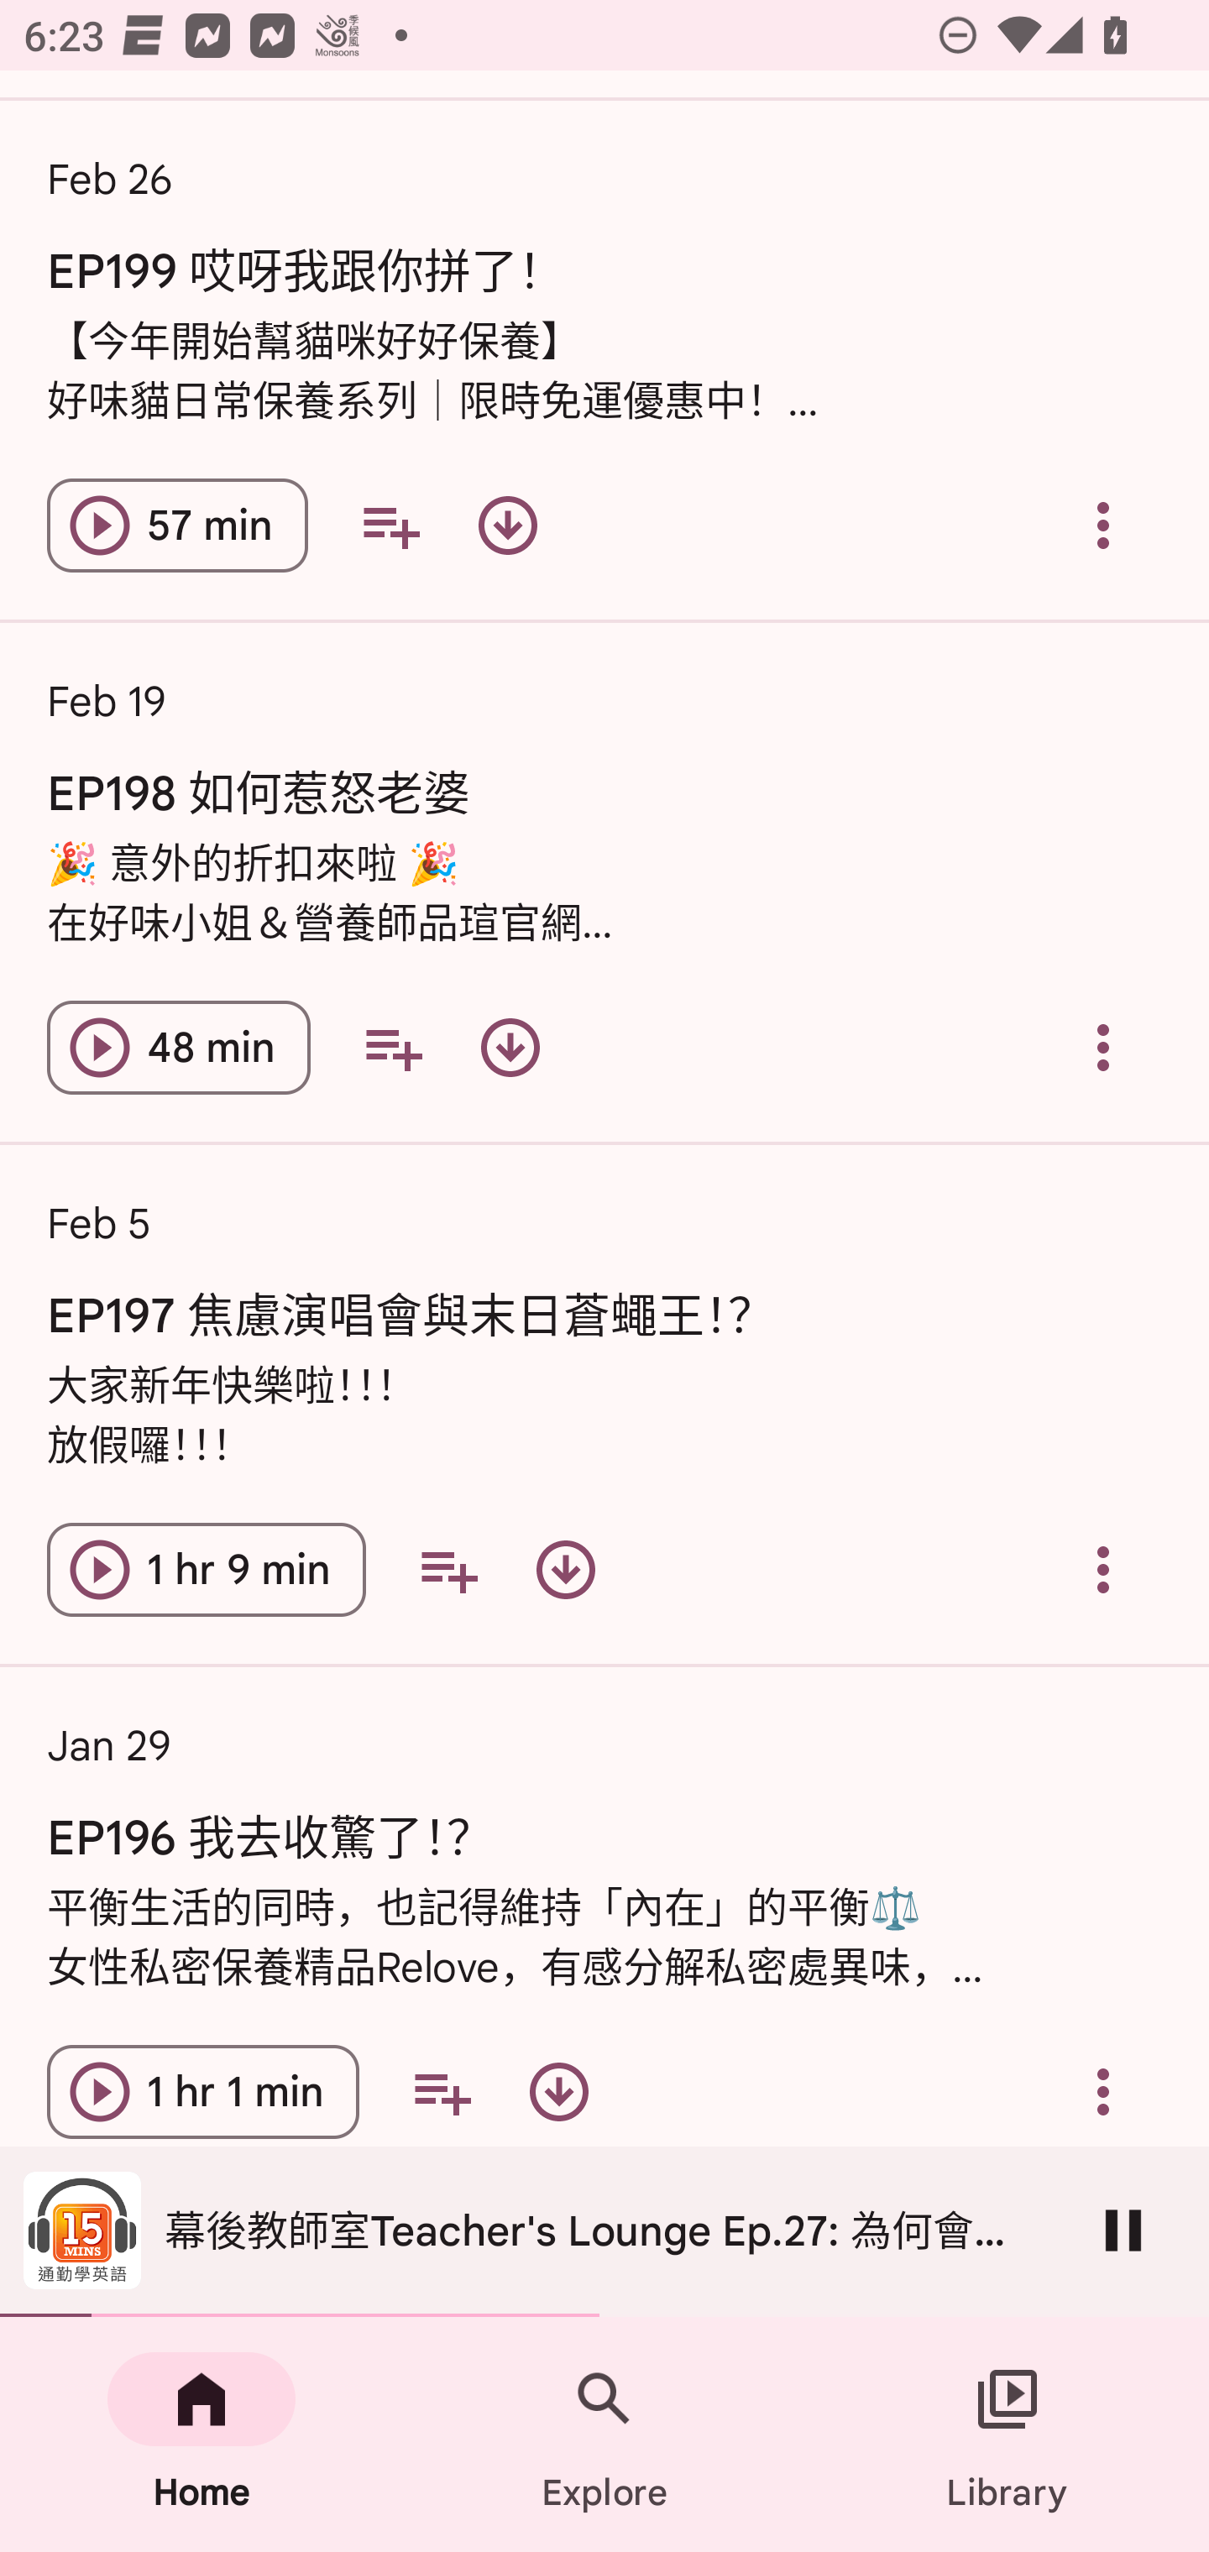  Describe the element at coordinates (390, 526) in the screenshot. I see `Add to your queue` at that location.